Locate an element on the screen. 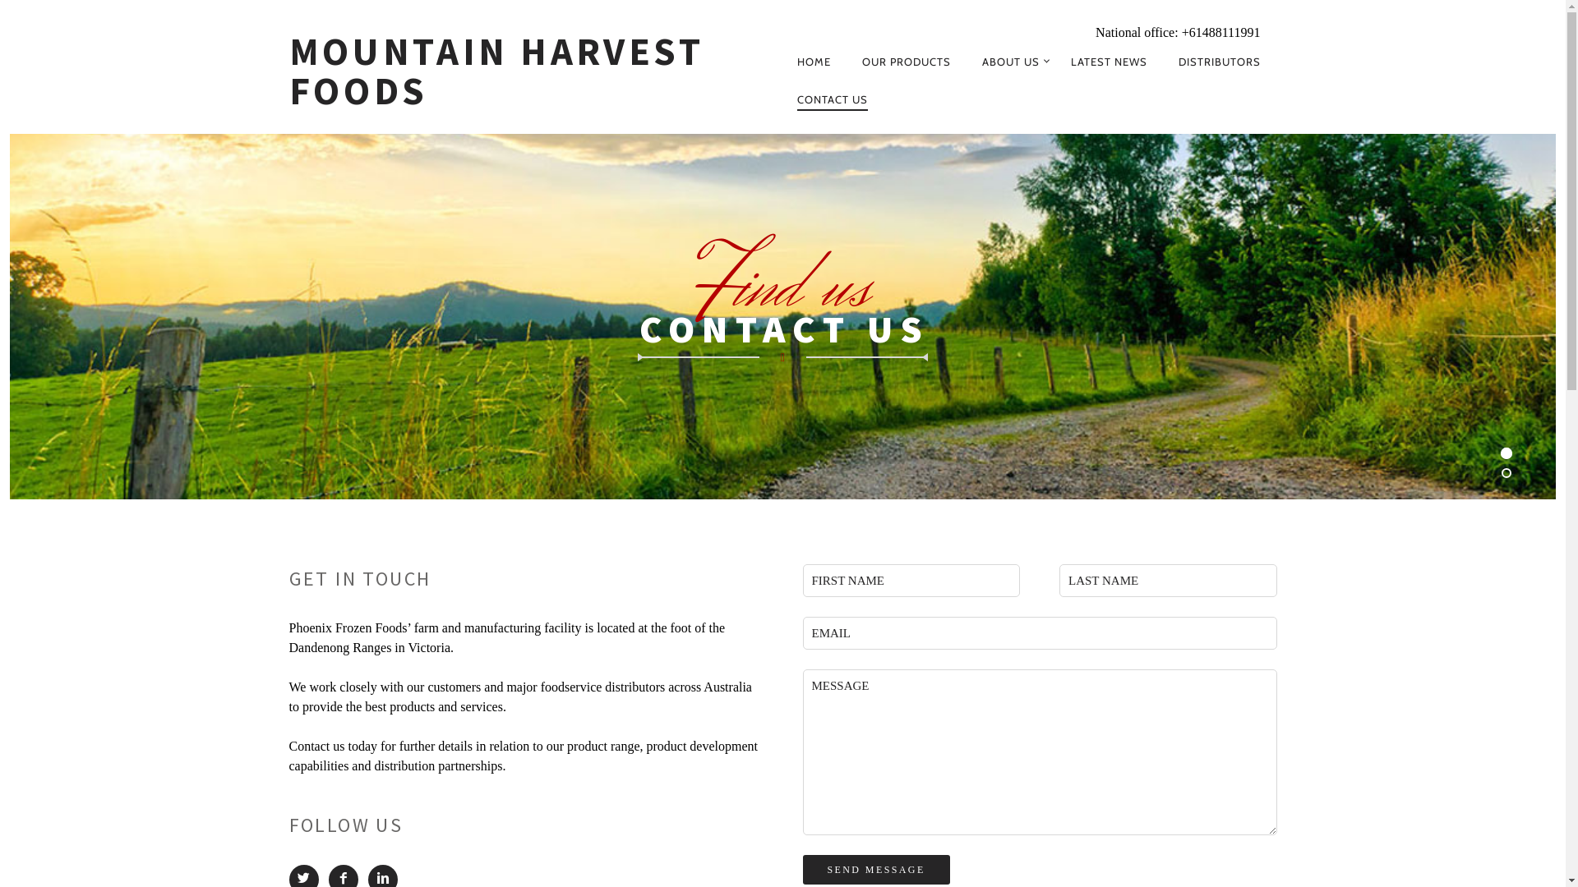 This screenshot has width=1578, height=887. Send Message is located at coordinates (876, 870).